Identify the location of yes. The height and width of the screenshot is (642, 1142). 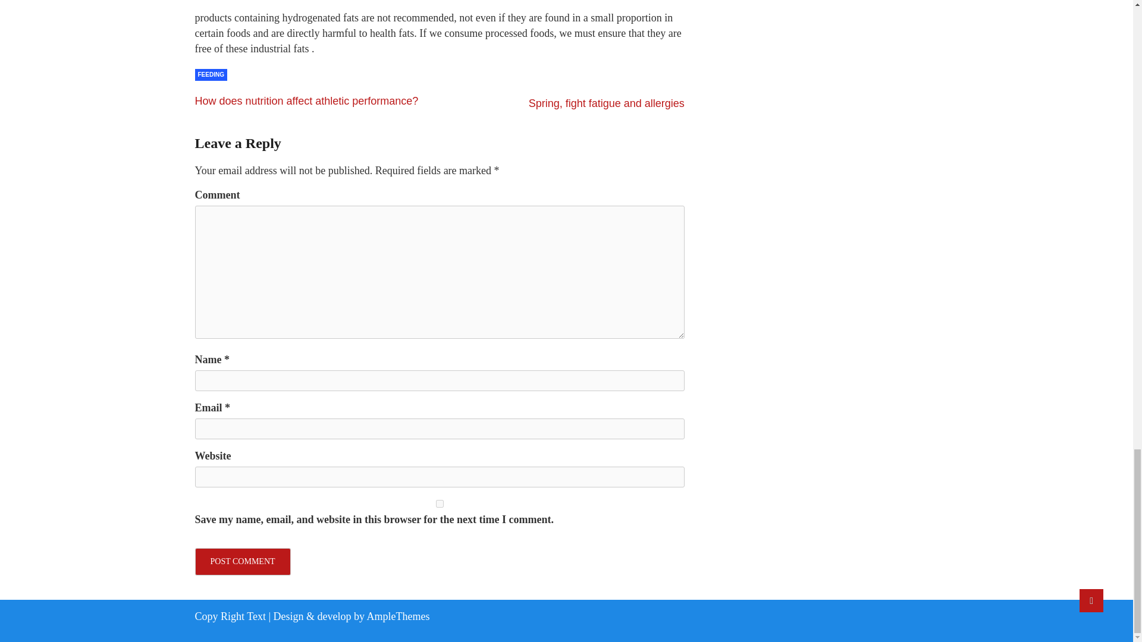
(440, 504).